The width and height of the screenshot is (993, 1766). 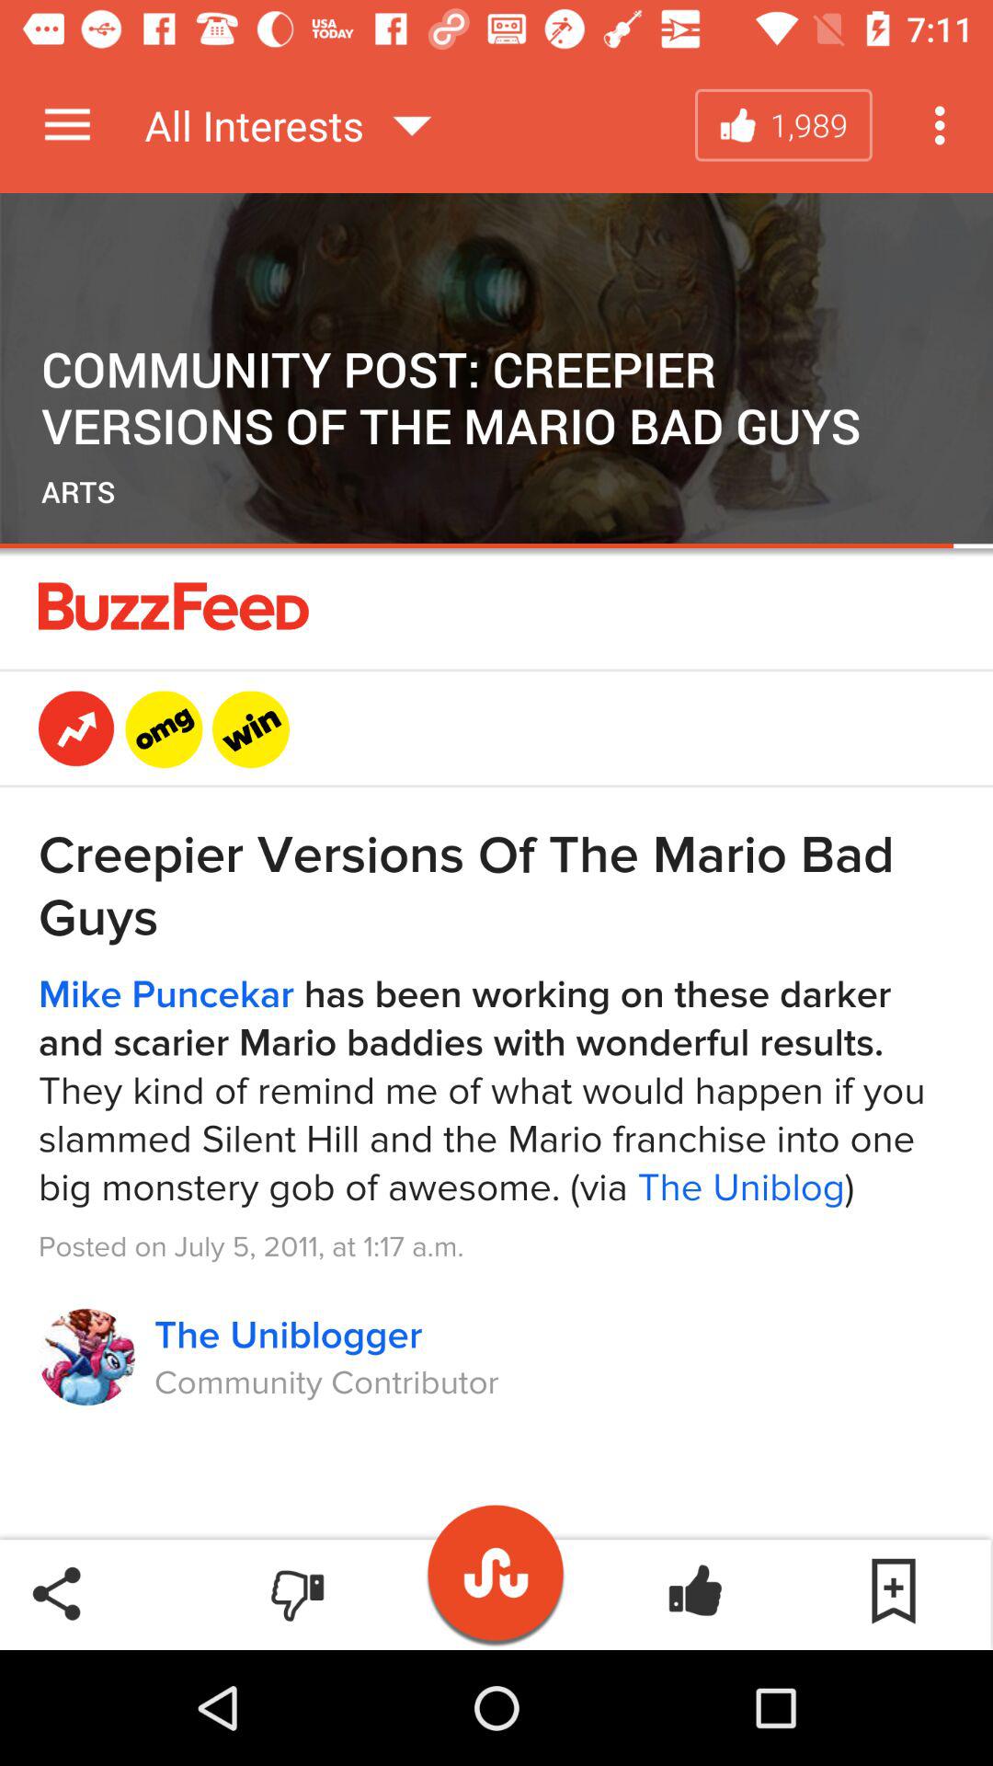 I want to click on musically, so click(x=496, y=1564).